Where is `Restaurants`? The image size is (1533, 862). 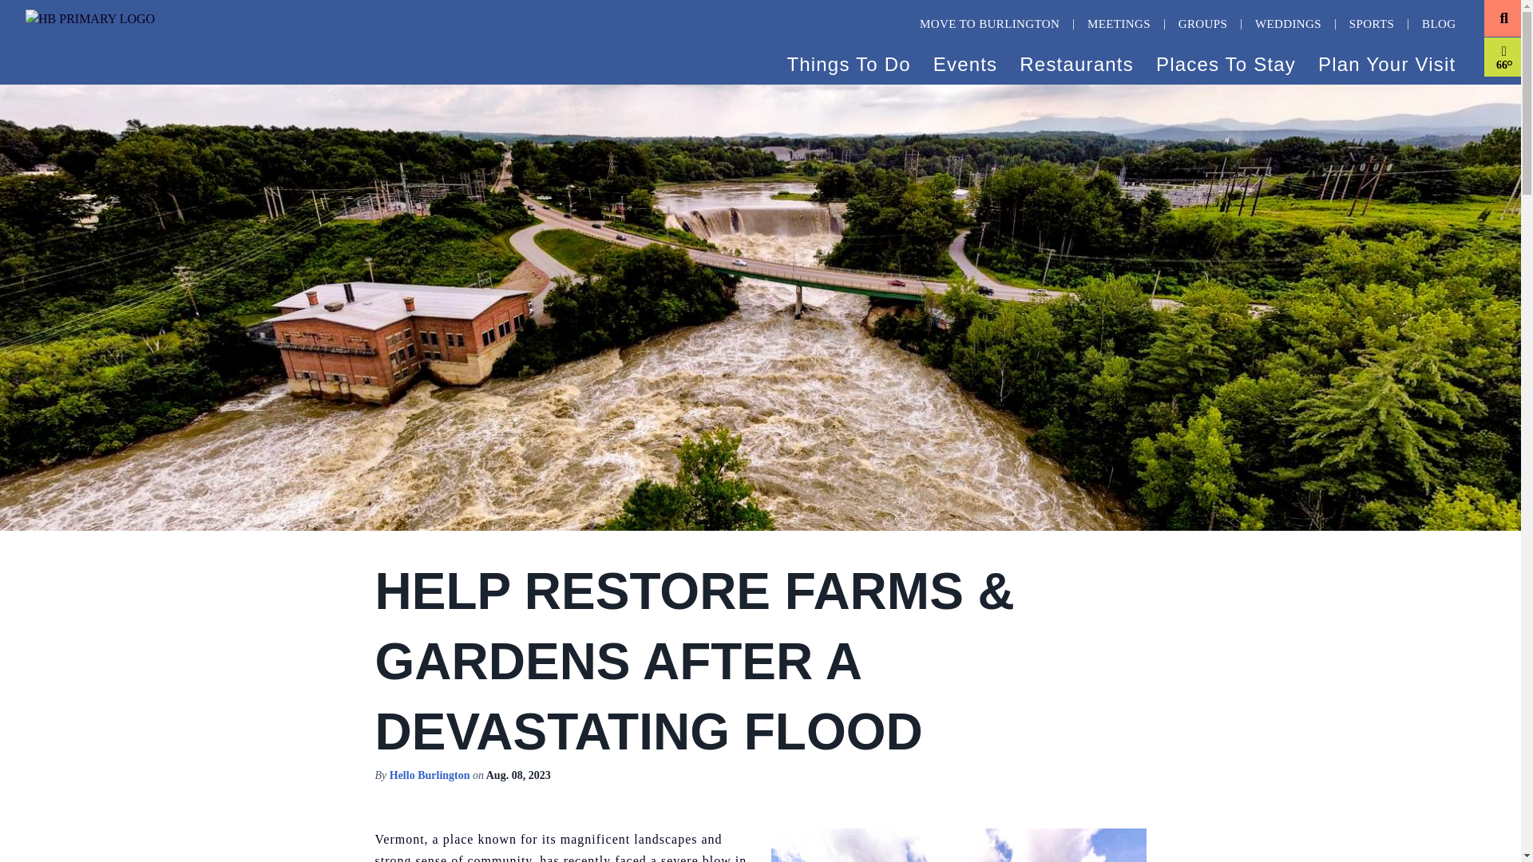 Restaurants is located at coordinates (1078, 61).